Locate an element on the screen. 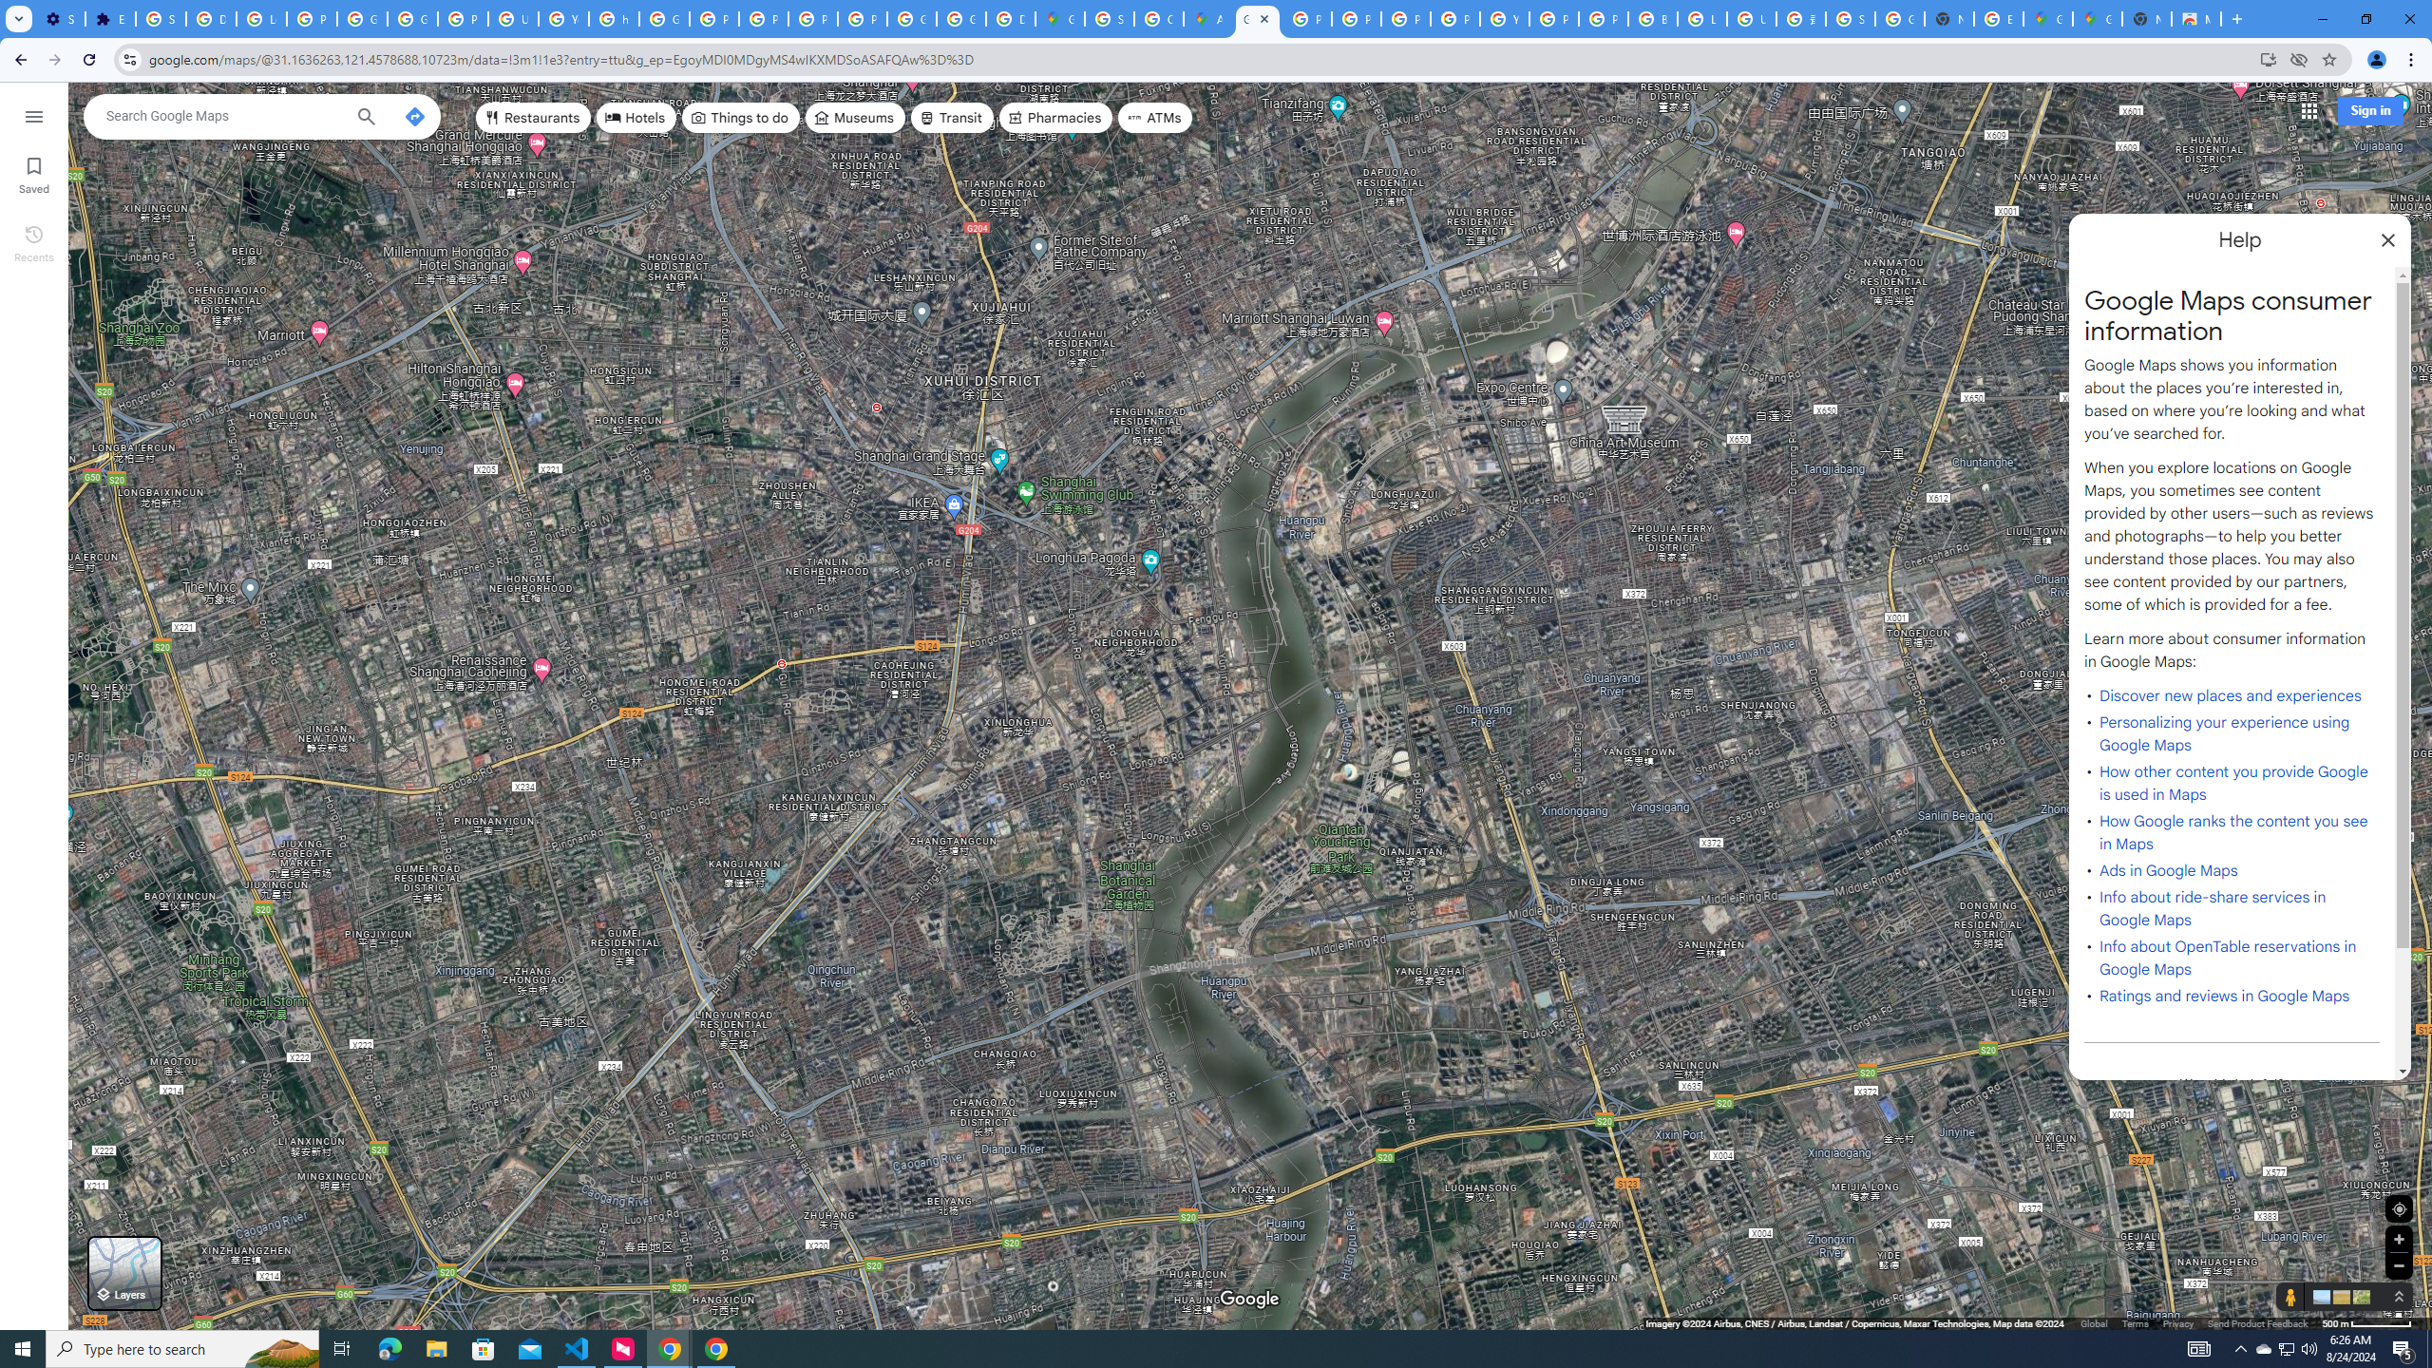  Google Maps is located at coordinates (1258, 19).